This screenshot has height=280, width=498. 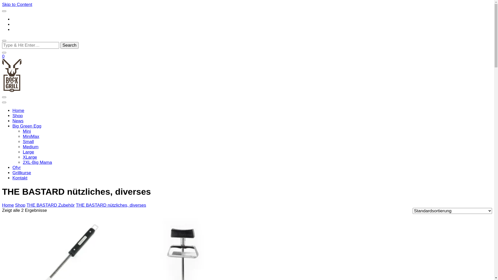 I want to click on Medium, so click(x=31, y=147).